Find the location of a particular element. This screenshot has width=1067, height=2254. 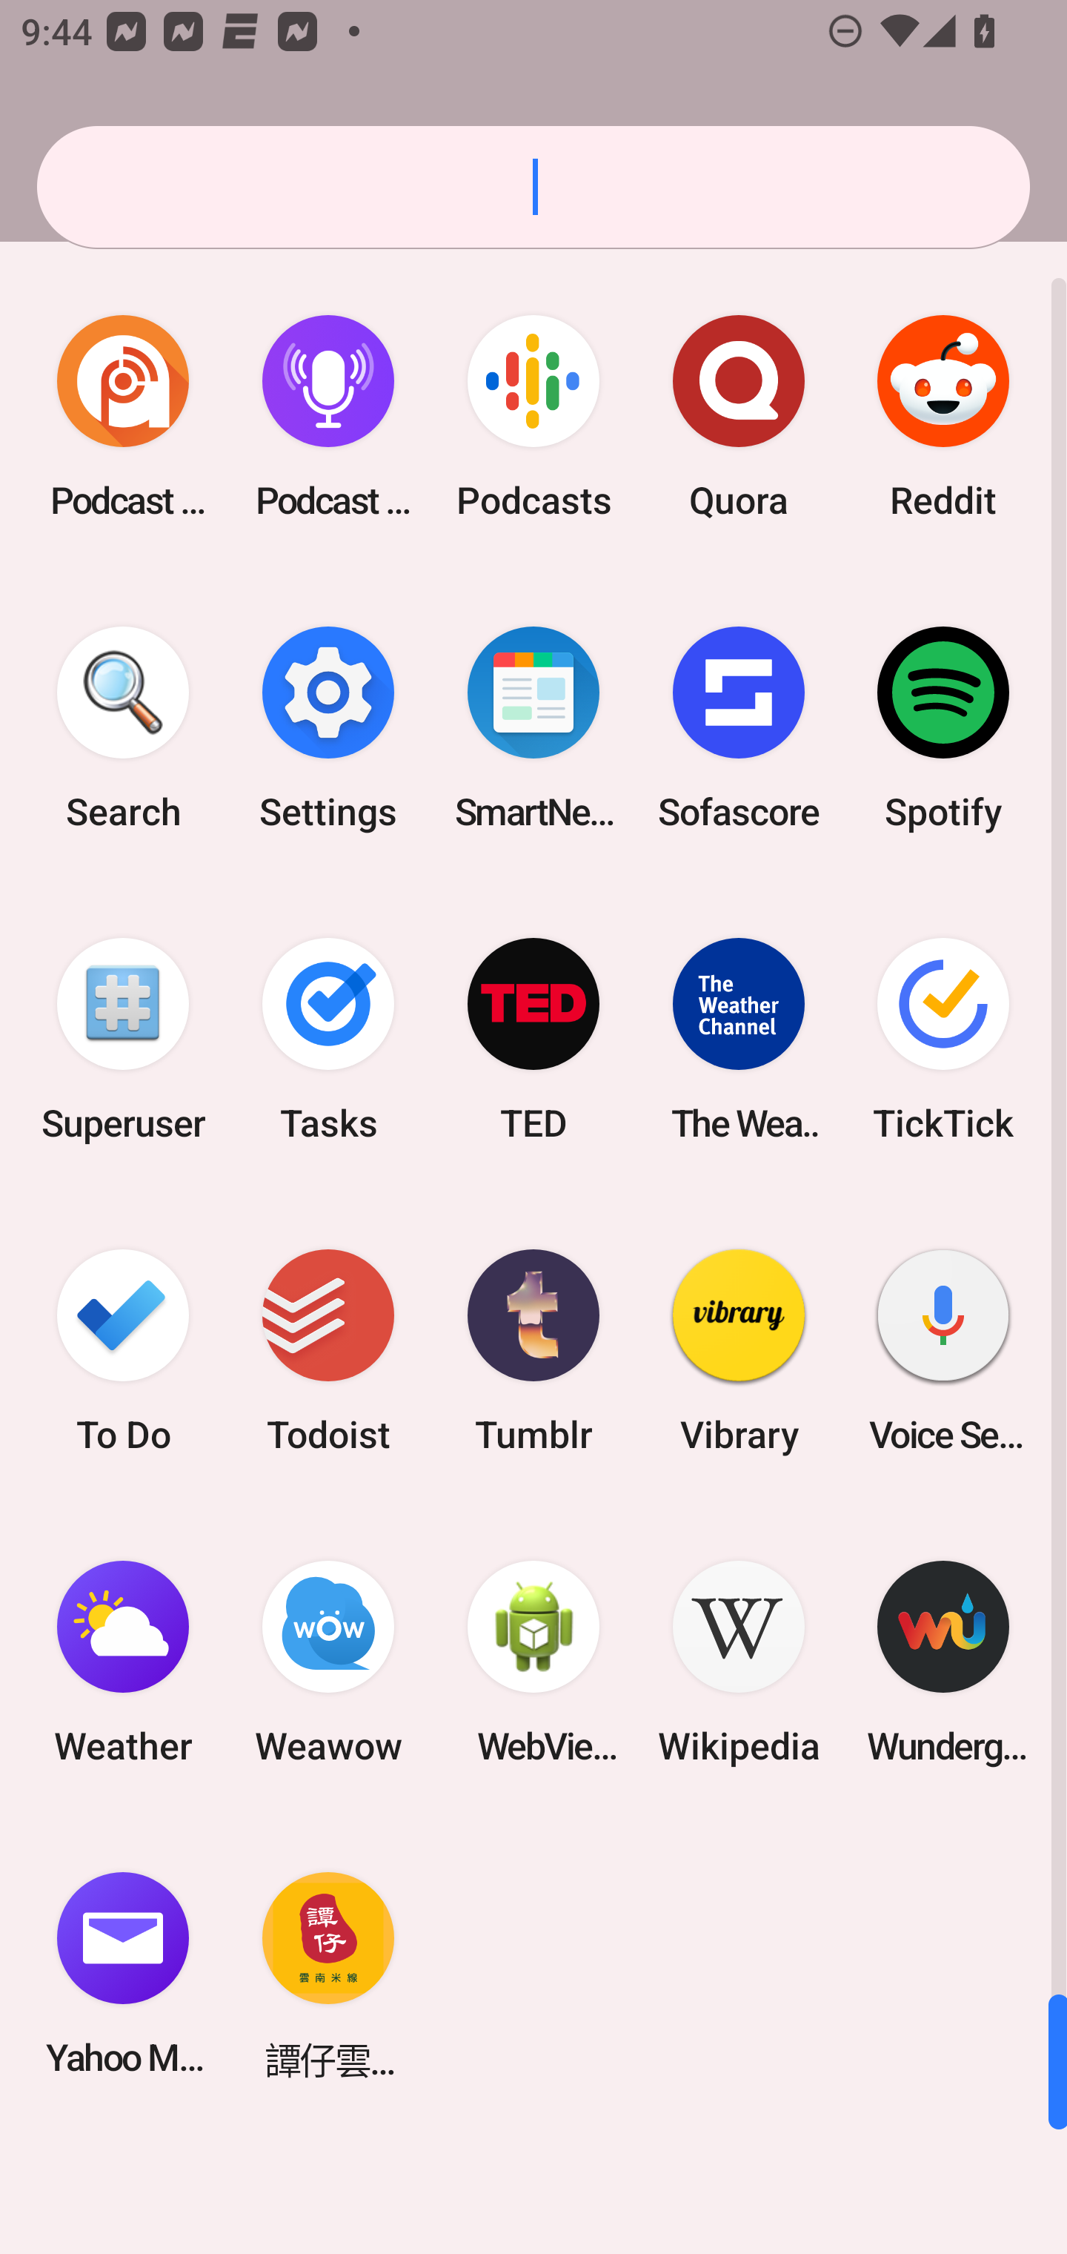

Wikipedia is located at coordinates (738, 1662).